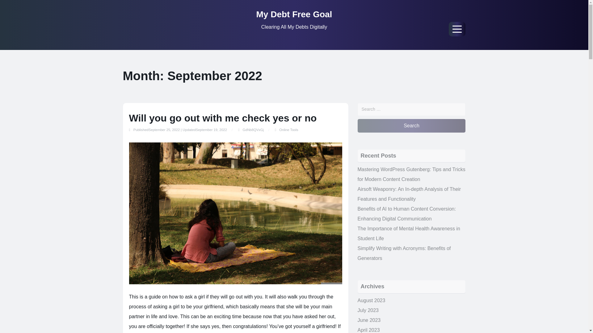 This screenshot has height=333, width=593. What do you see at coordinates (369, 330) in the screenshot?
I see `April 2023` at bounding box center [369, 330].